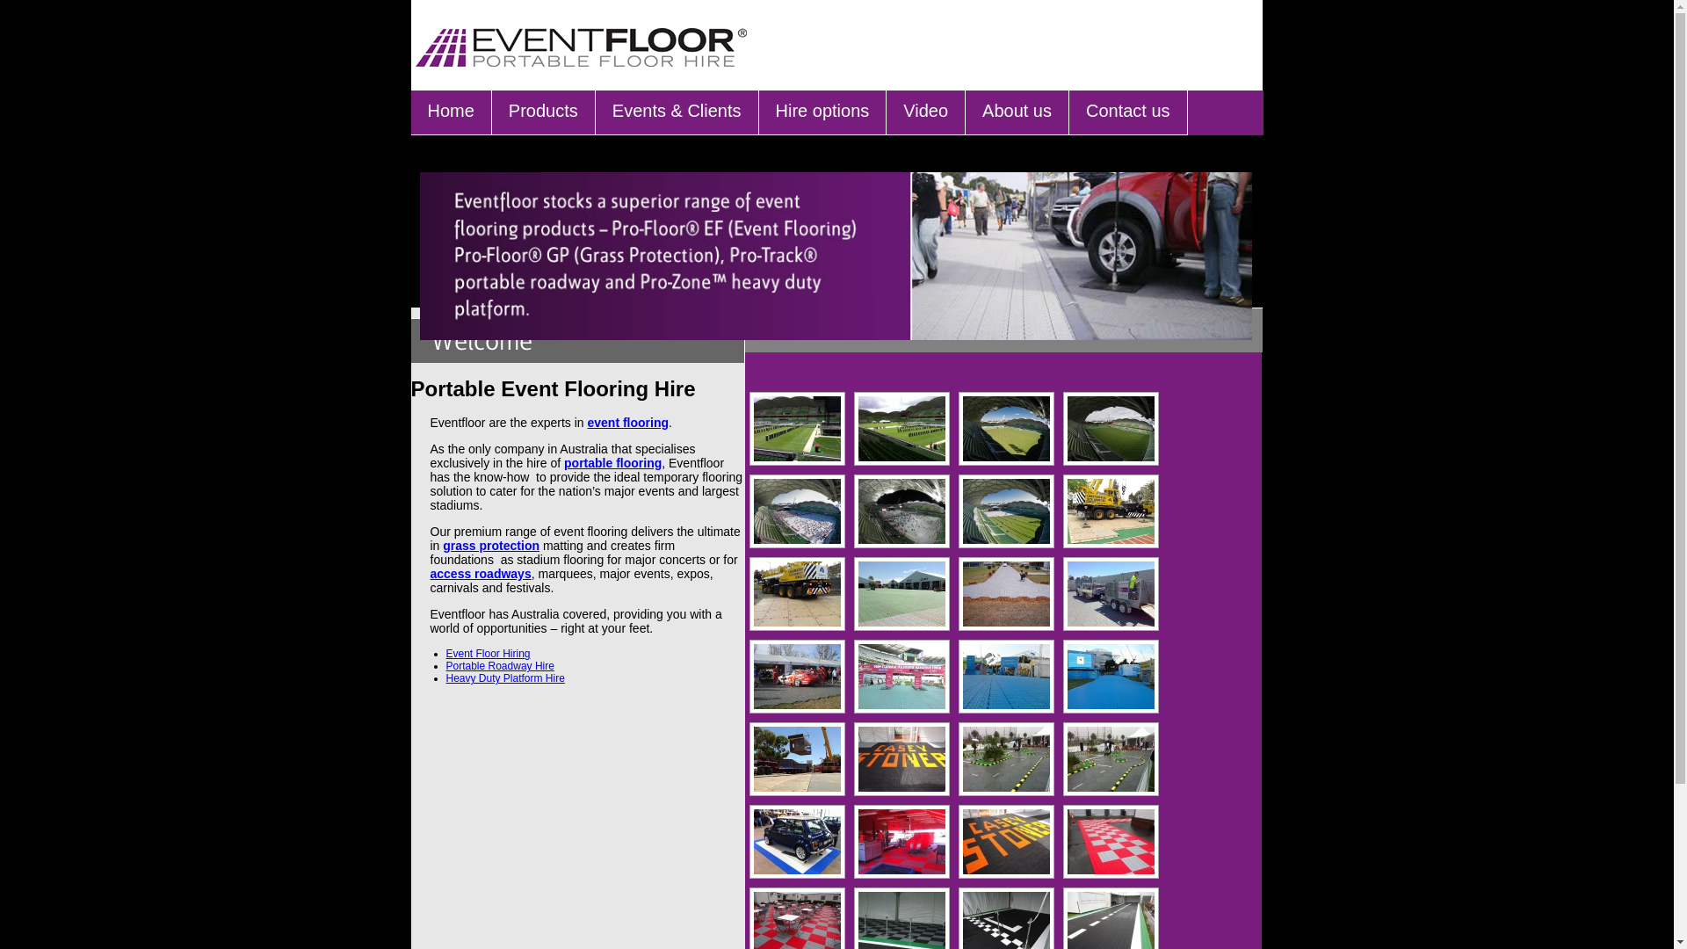  Describe the element at coordinates (1007, 511) in the screenshot. I see `photo-8-aami-park-` at that location.